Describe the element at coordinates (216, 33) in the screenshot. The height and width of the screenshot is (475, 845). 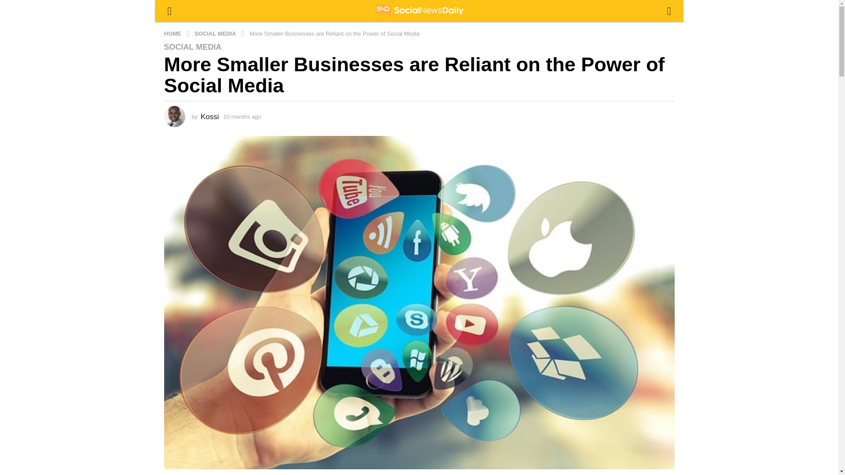
I see `SOCIAL MEDIA` at that location.